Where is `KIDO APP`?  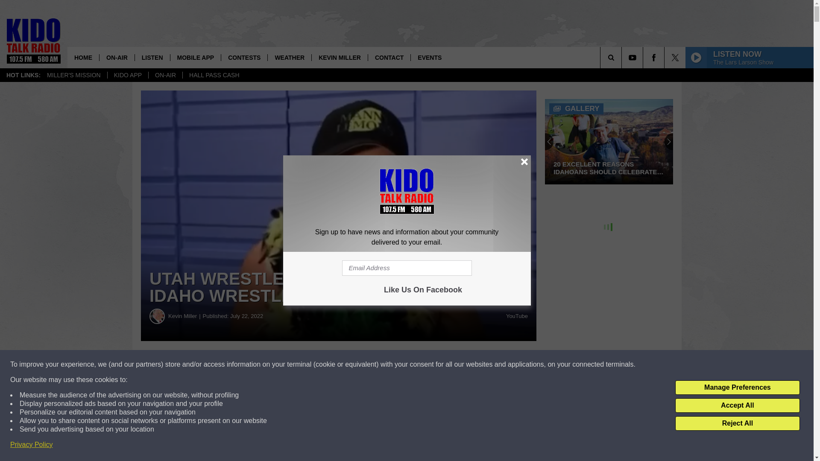
KIDO APP is located at coordinates (128, 75).